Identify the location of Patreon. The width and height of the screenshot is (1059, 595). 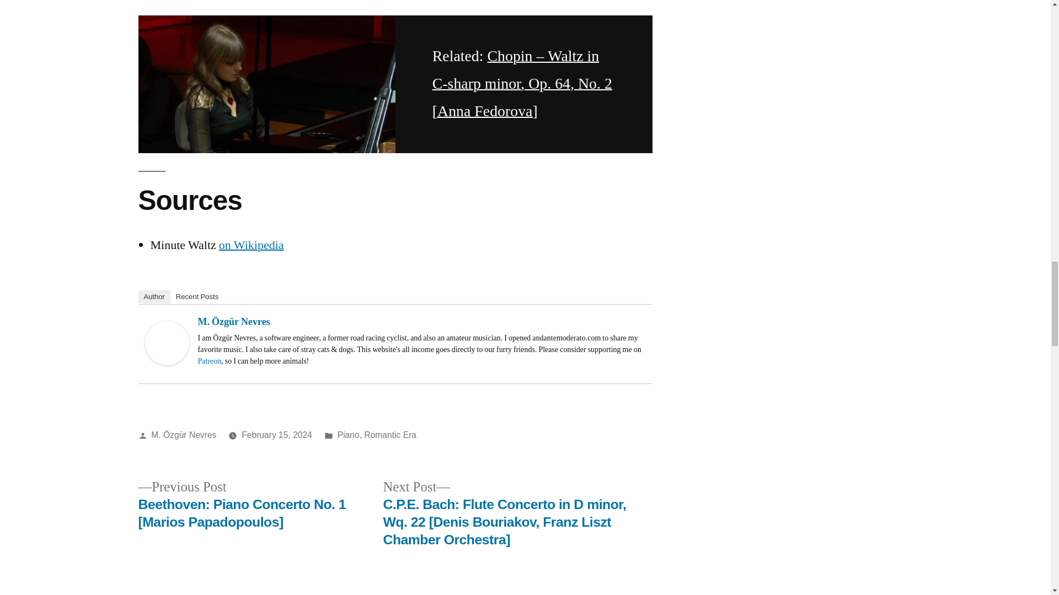
(209, 361).